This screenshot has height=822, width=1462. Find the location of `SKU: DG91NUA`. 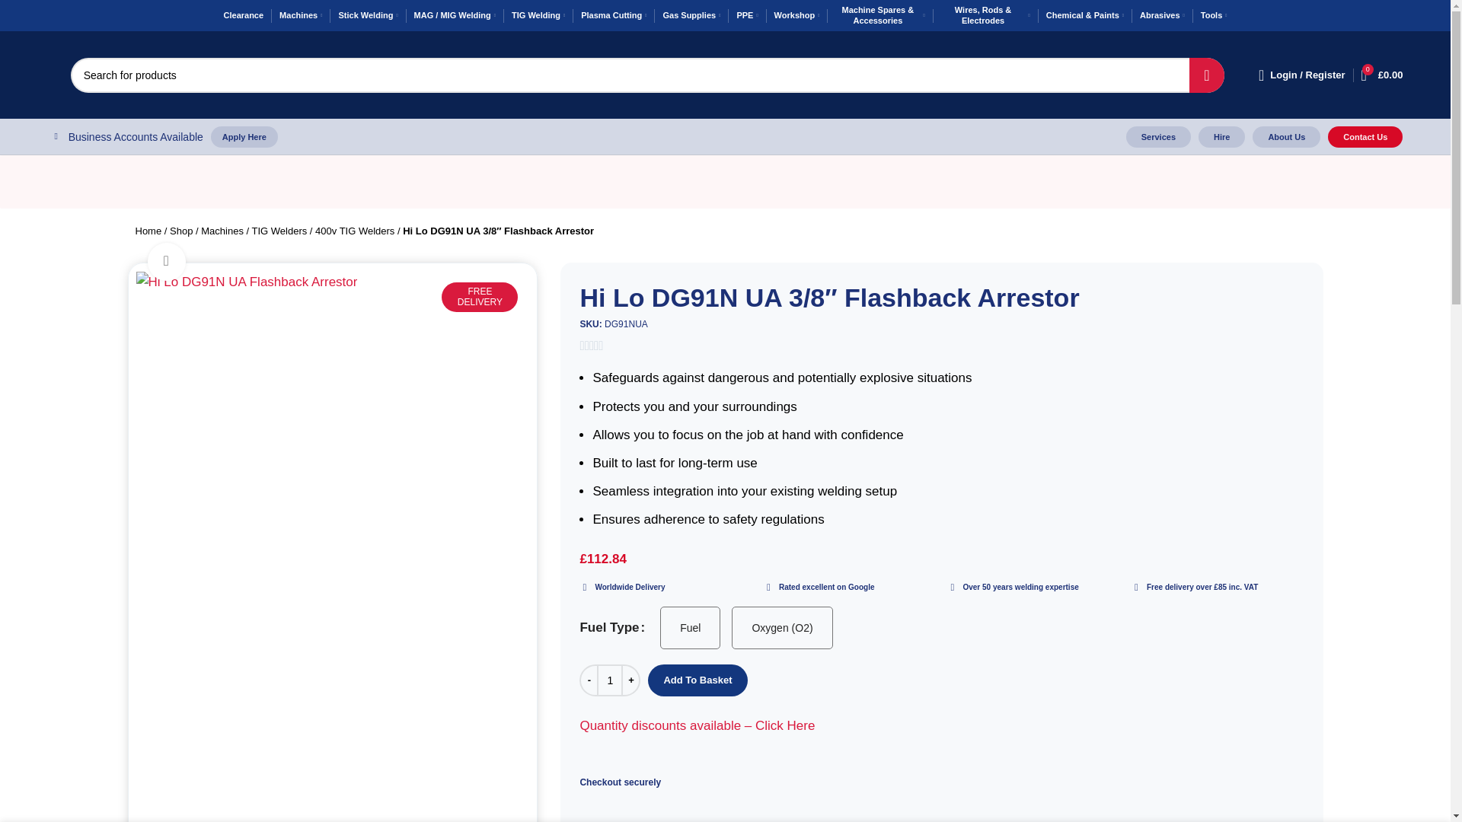

SKU: DG91NUA is located at coordinates (941, 324).